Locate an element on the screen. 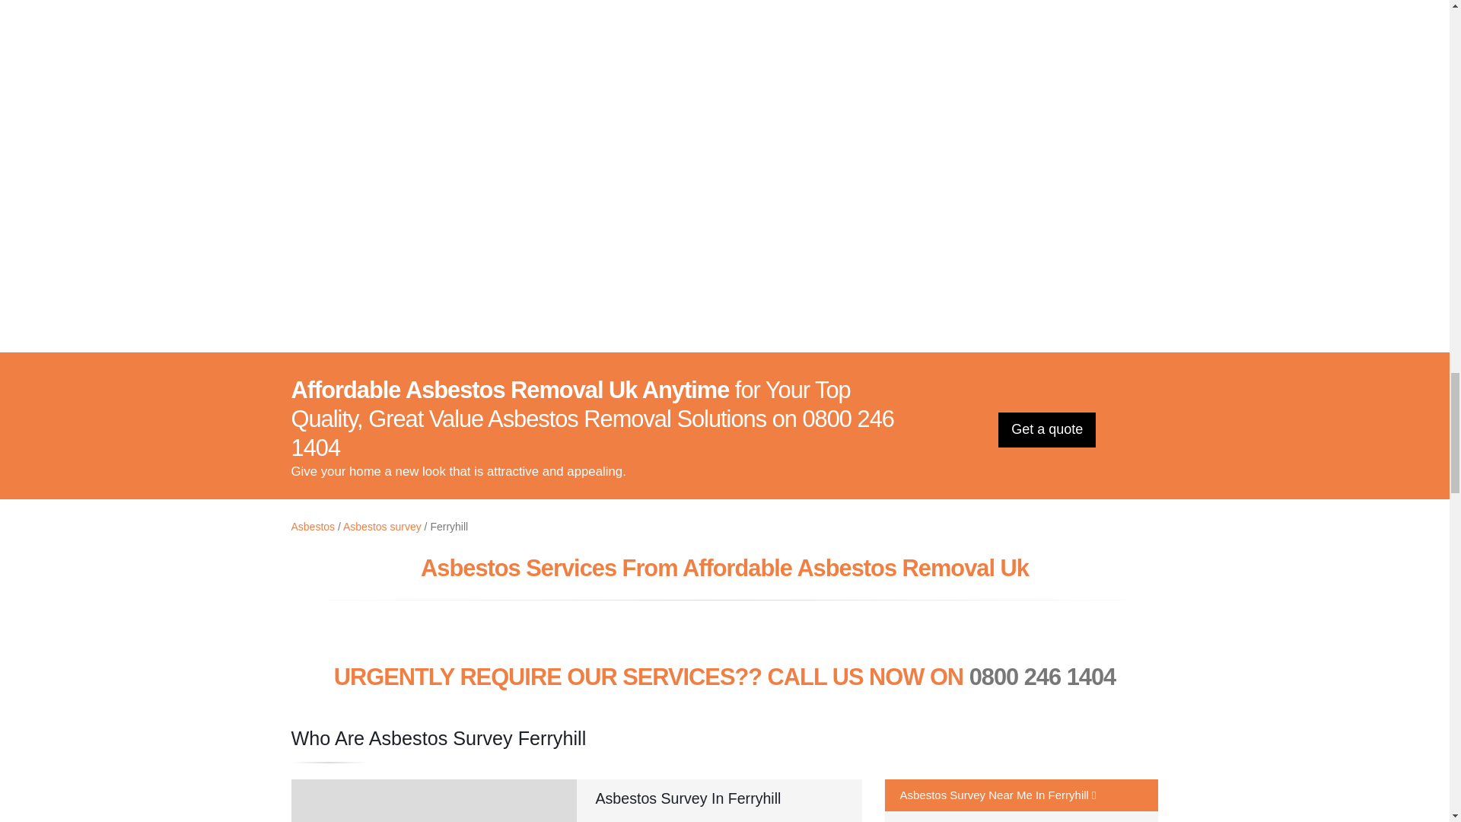  Asbestos Disposal UK United Kingdom is located at coordinates (724, 183).